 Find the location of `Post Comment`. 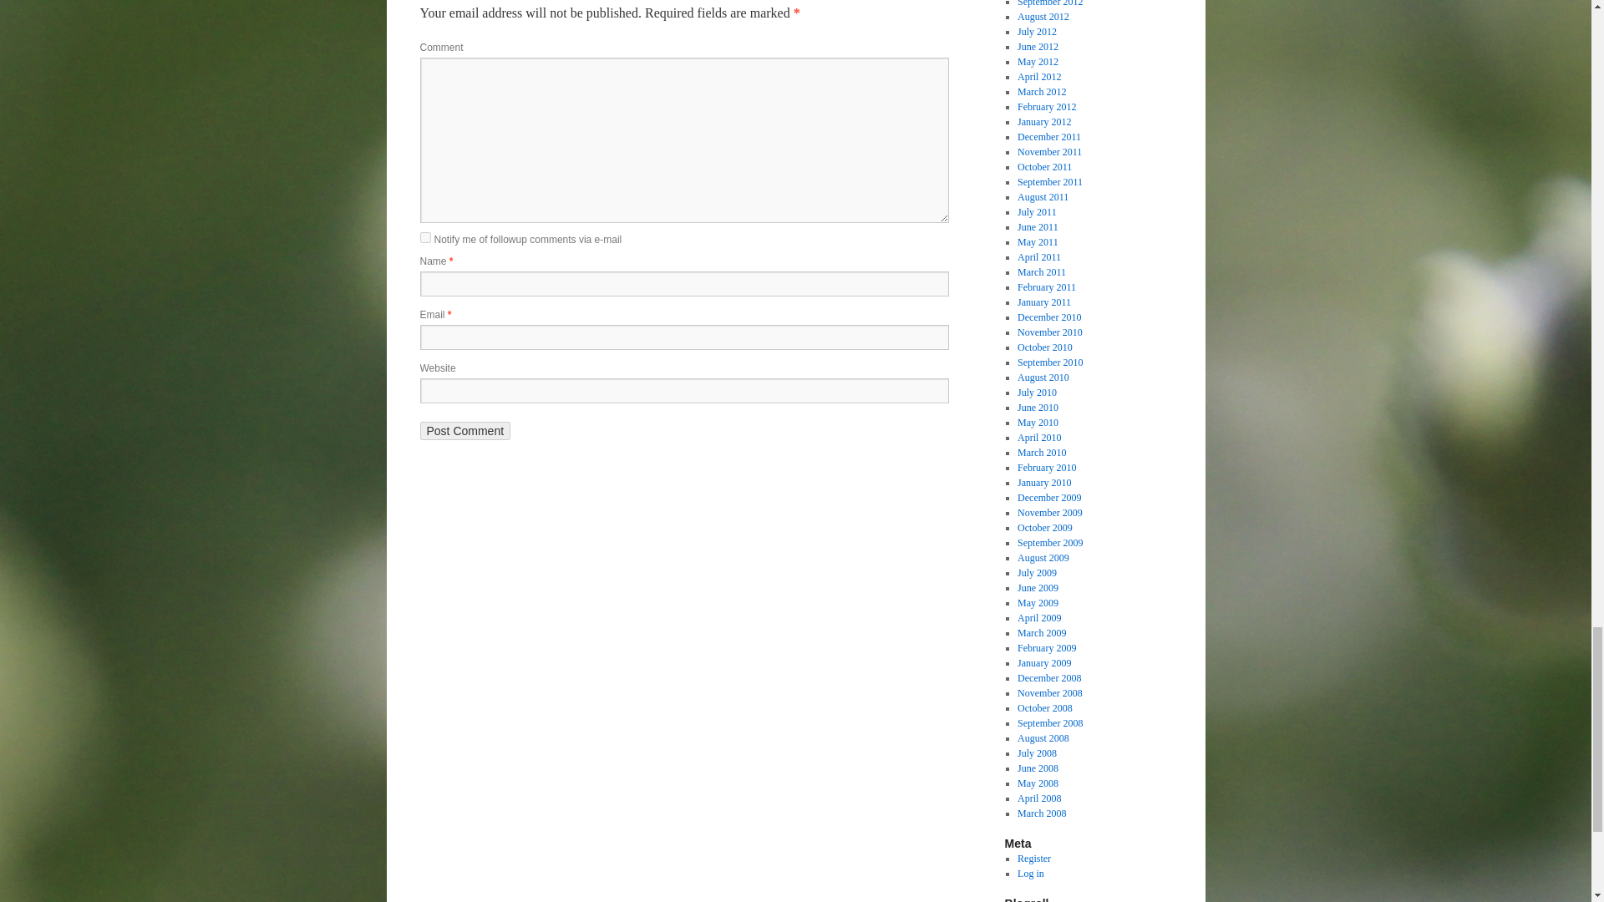

Post Comment is located at coordinates (464, 431).